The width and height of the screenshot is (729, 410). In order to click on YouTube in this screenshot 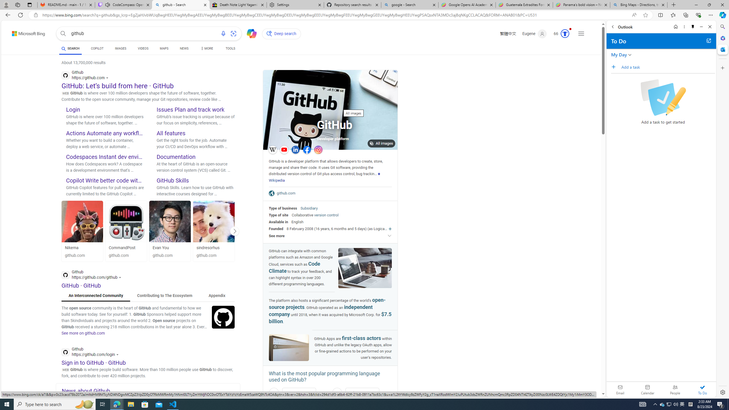, I will do `click(284, 150)`.